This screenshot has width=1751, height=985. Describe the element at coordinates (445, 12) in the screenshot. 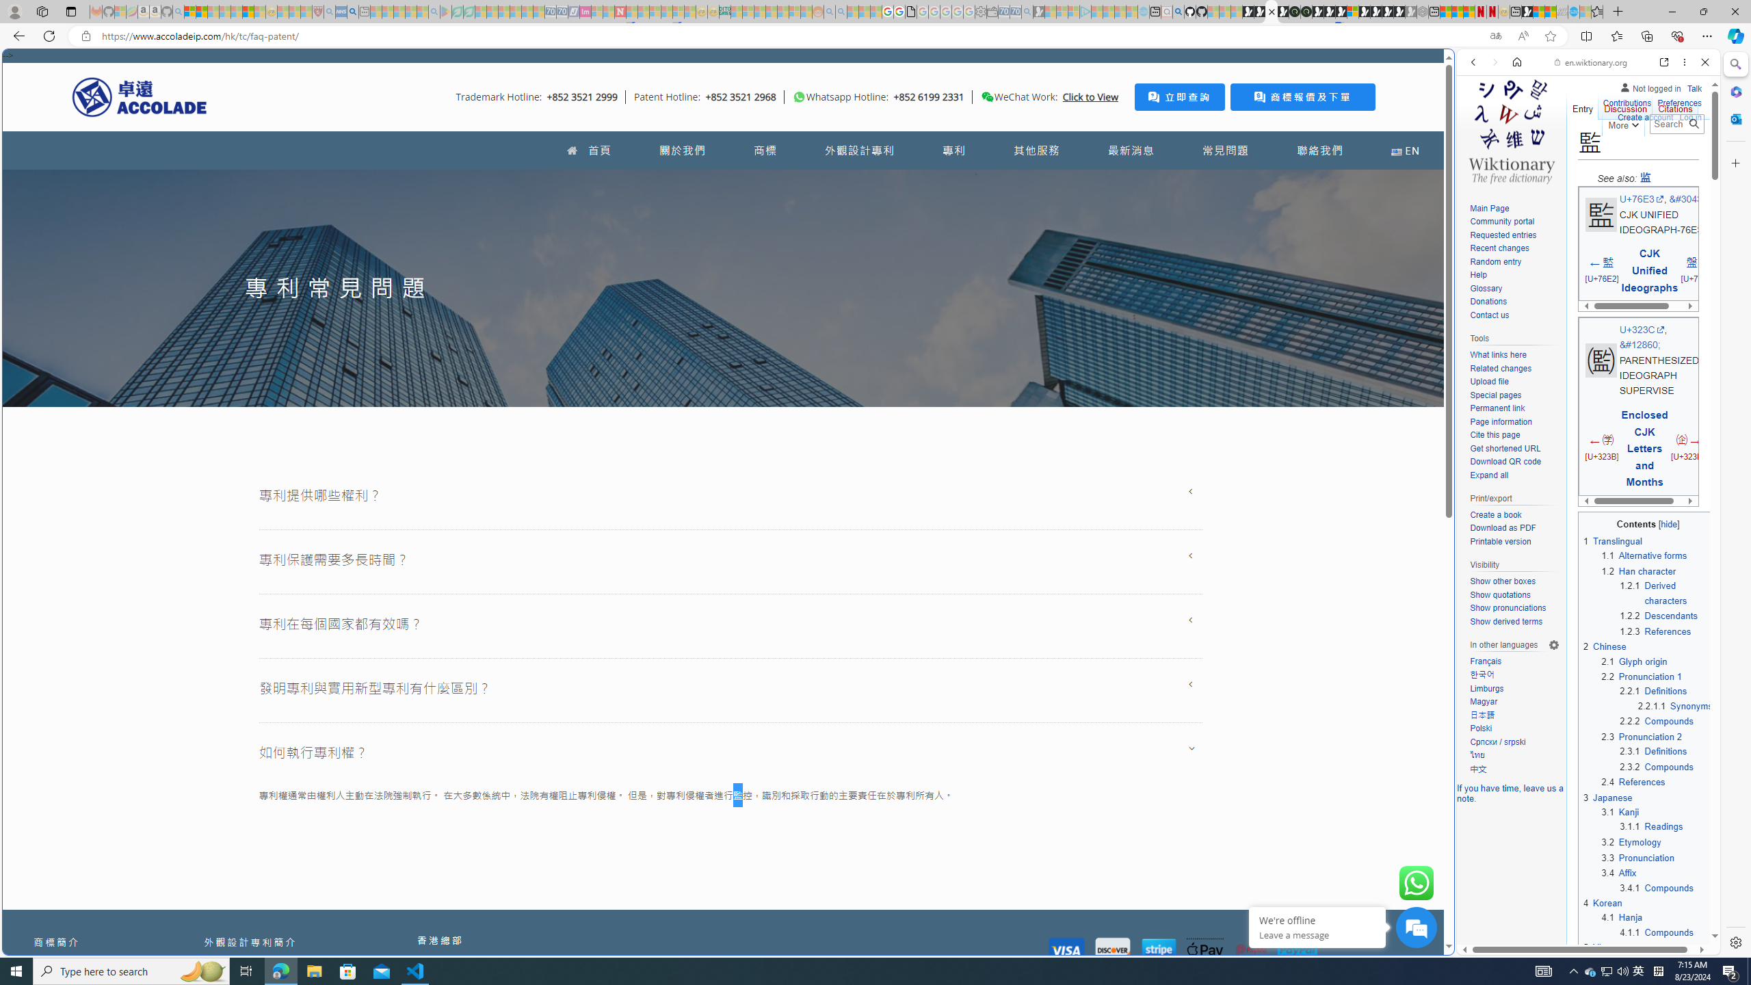

I see `Bluey: Let's Play! - Apps on Google Play - Sleeping` at that location.